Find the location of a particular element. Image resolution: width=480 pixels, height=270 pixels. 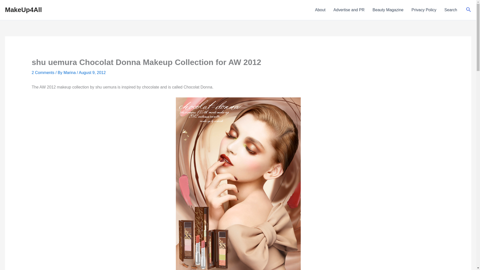

Privacy Policy is located at coordinates (424, 10).